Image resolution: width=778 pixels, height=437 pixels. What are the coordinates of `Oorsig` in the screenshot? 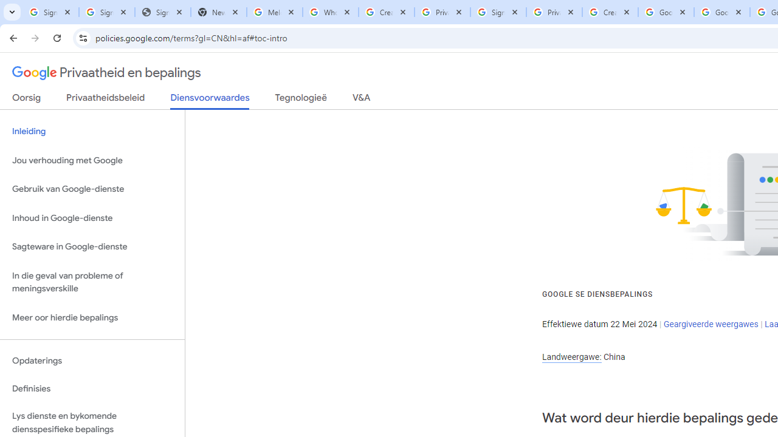 It's located at (27, 100).